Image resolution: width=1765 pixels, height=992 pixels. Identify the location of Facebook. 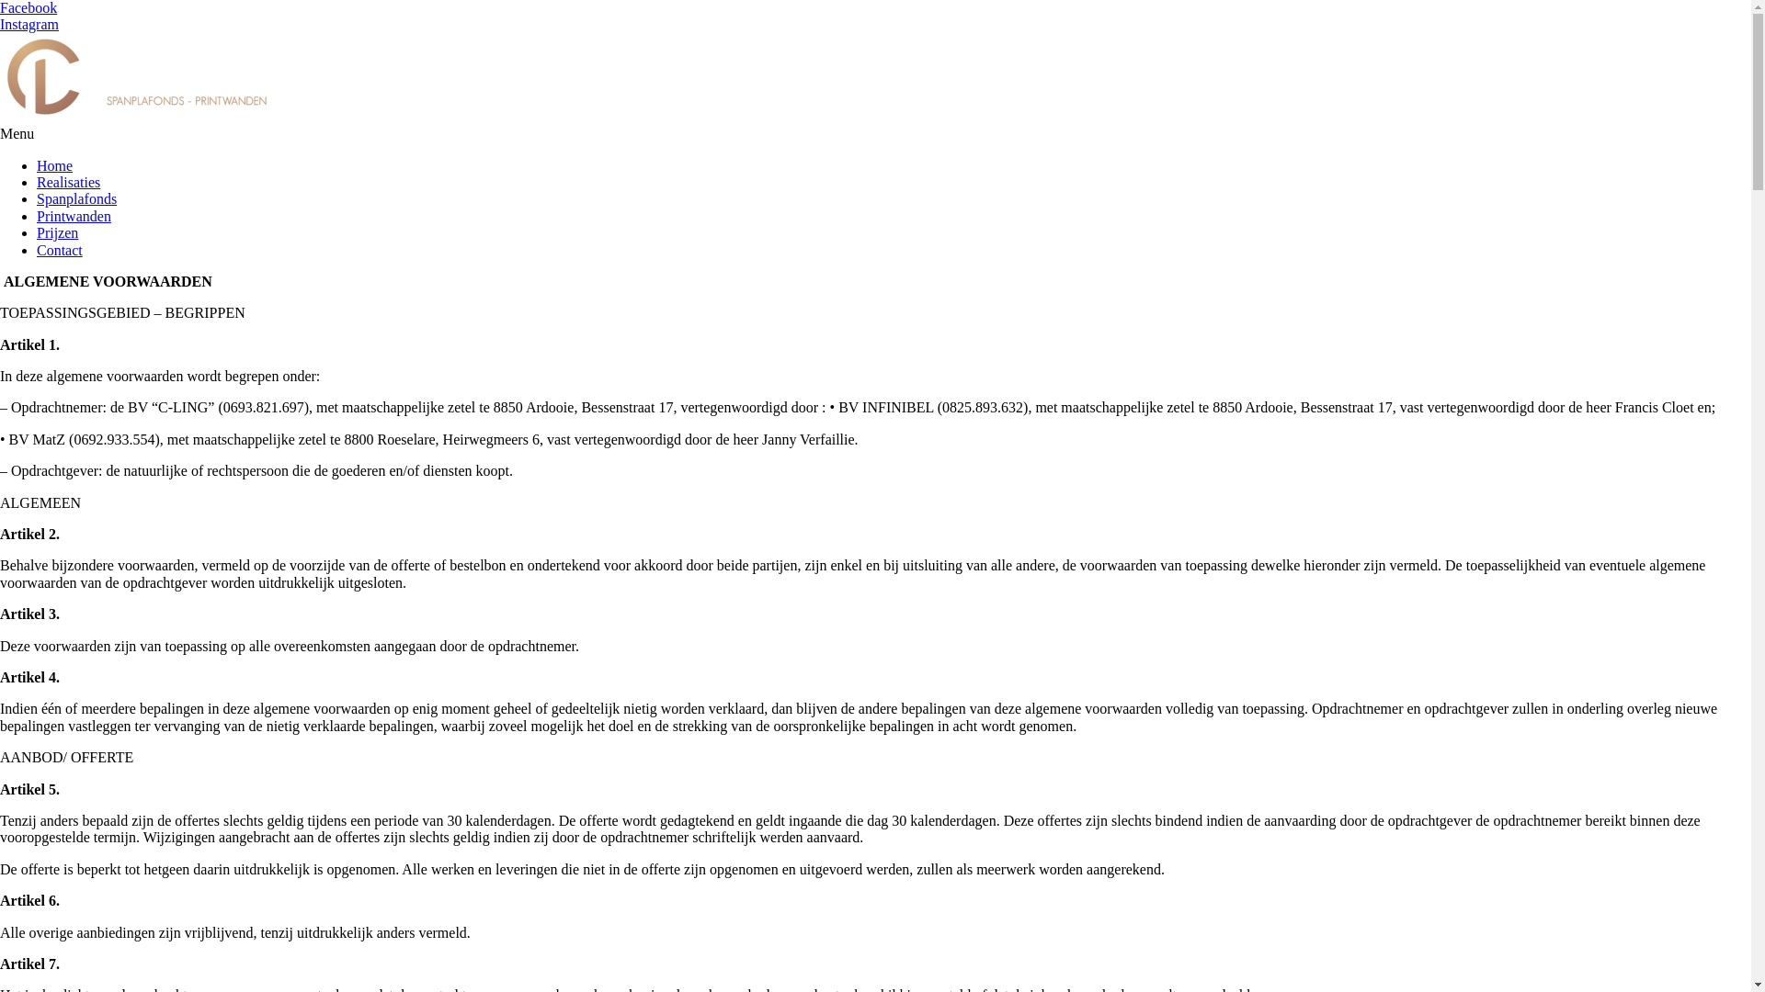
(28, 7).